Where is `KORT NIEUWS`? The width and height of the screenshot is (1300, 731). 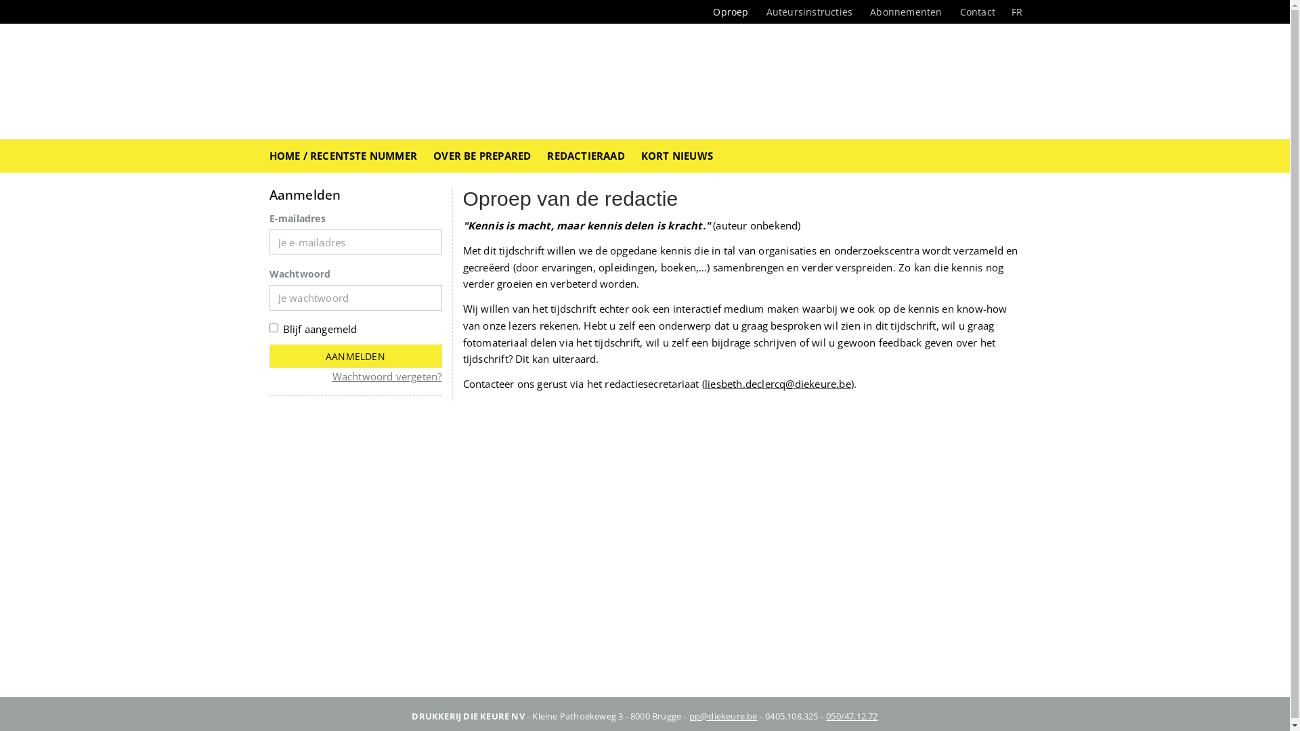 KORT NIEUWS is located at coordinates (677, 156).